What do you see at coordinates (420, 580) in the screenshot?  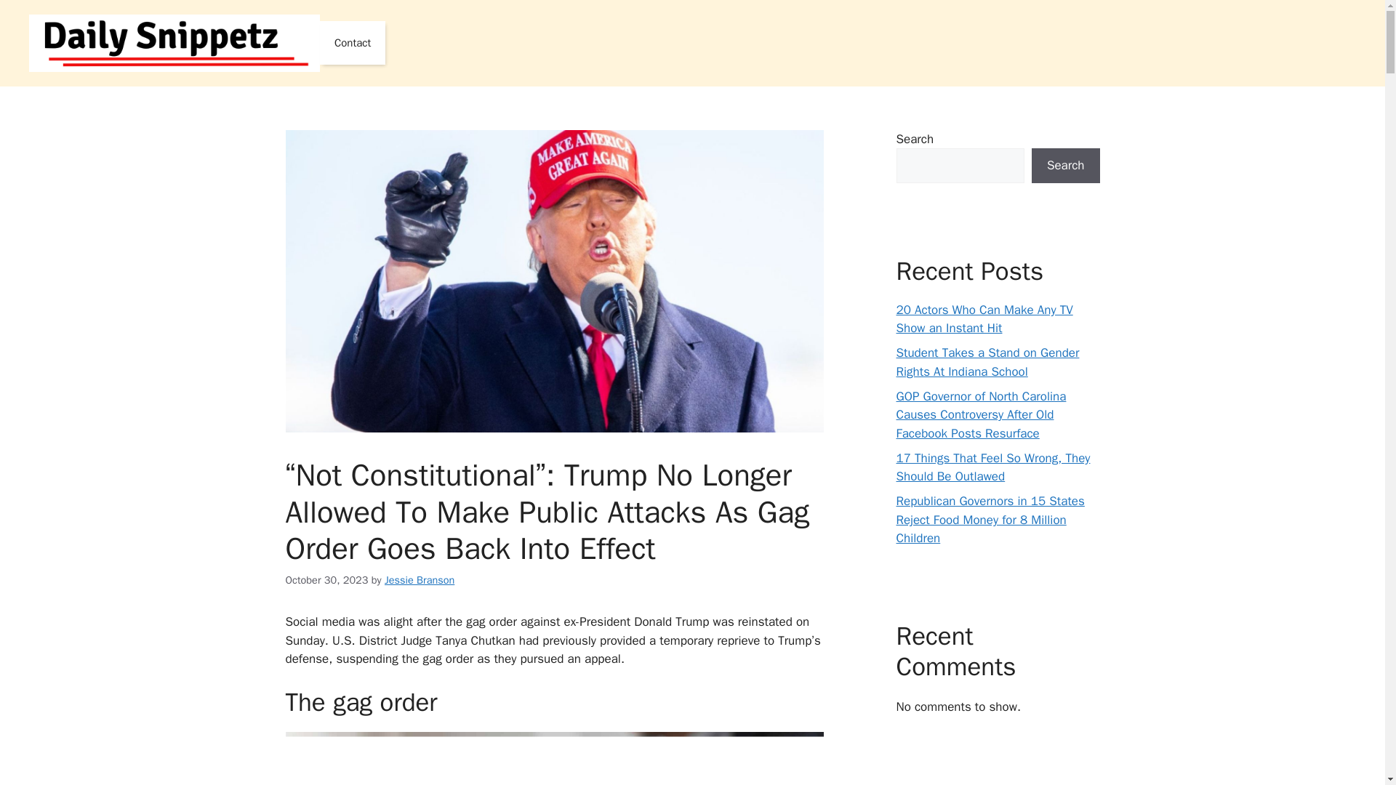 I see `Jessie Branson` at bounding box center [420, 580].